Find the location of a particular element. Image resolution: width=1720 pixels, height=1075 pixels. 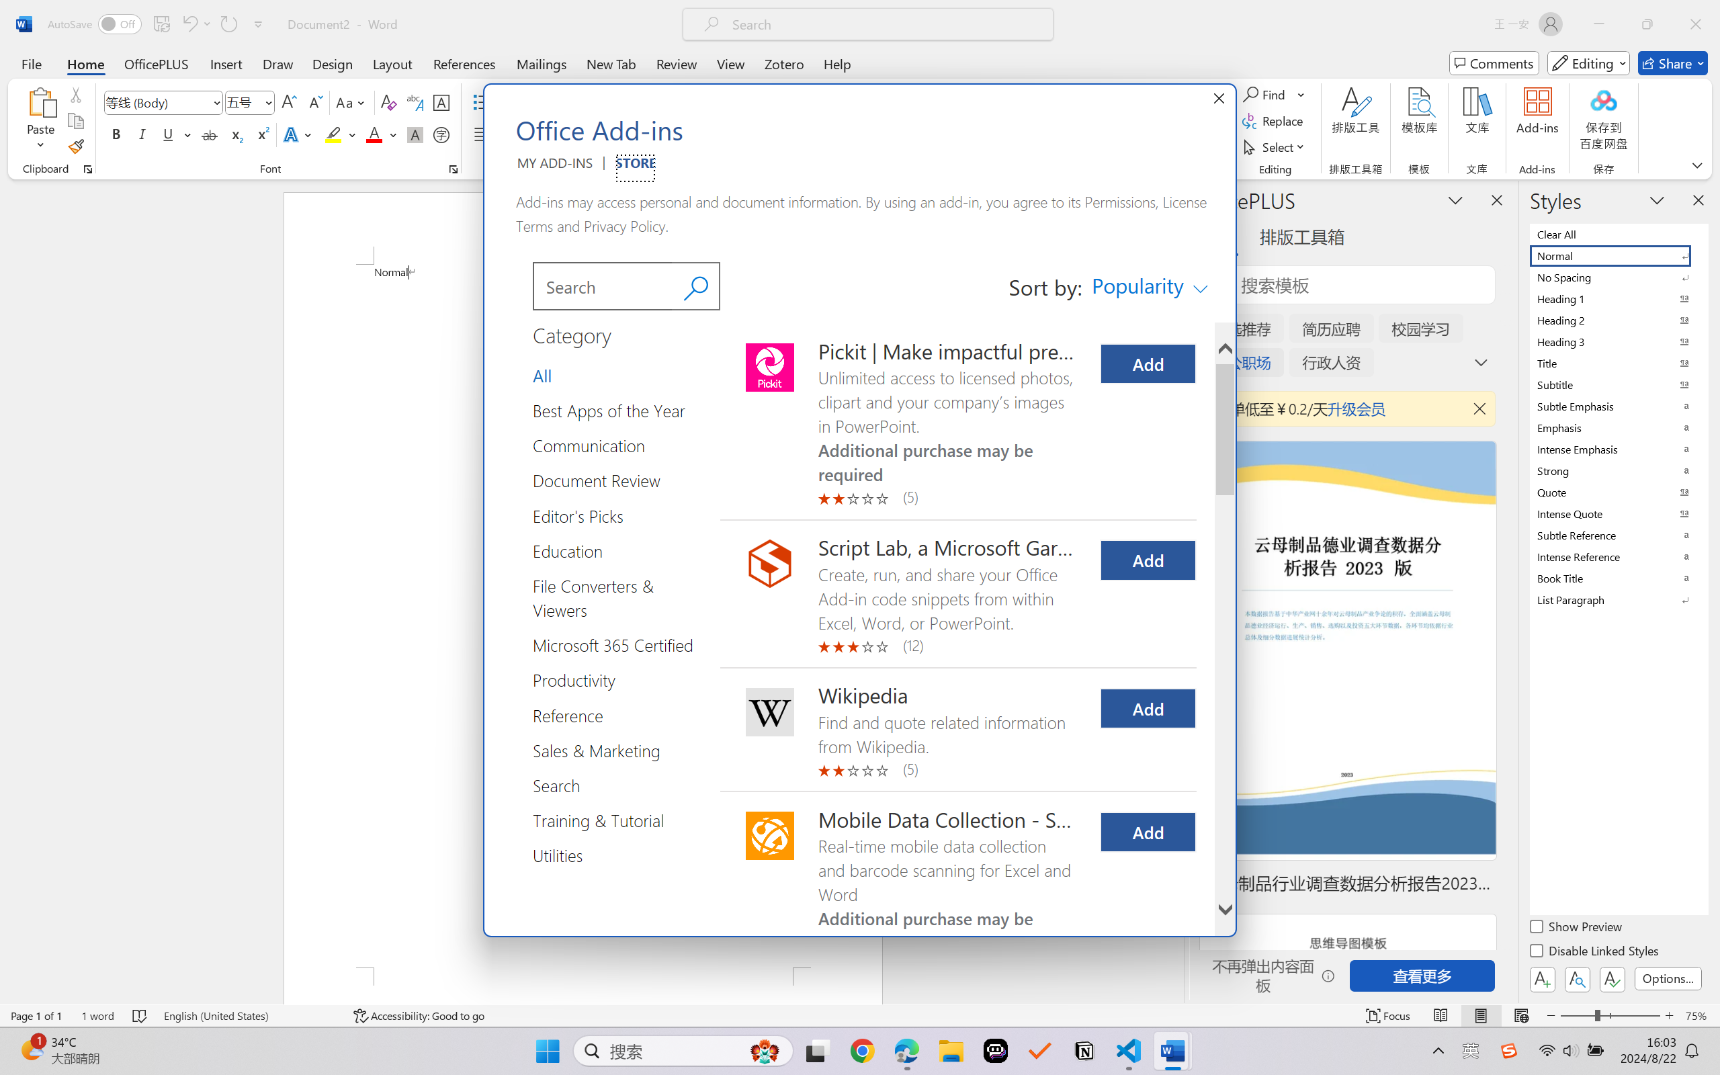

STORE is located at coordinates (636, 168).